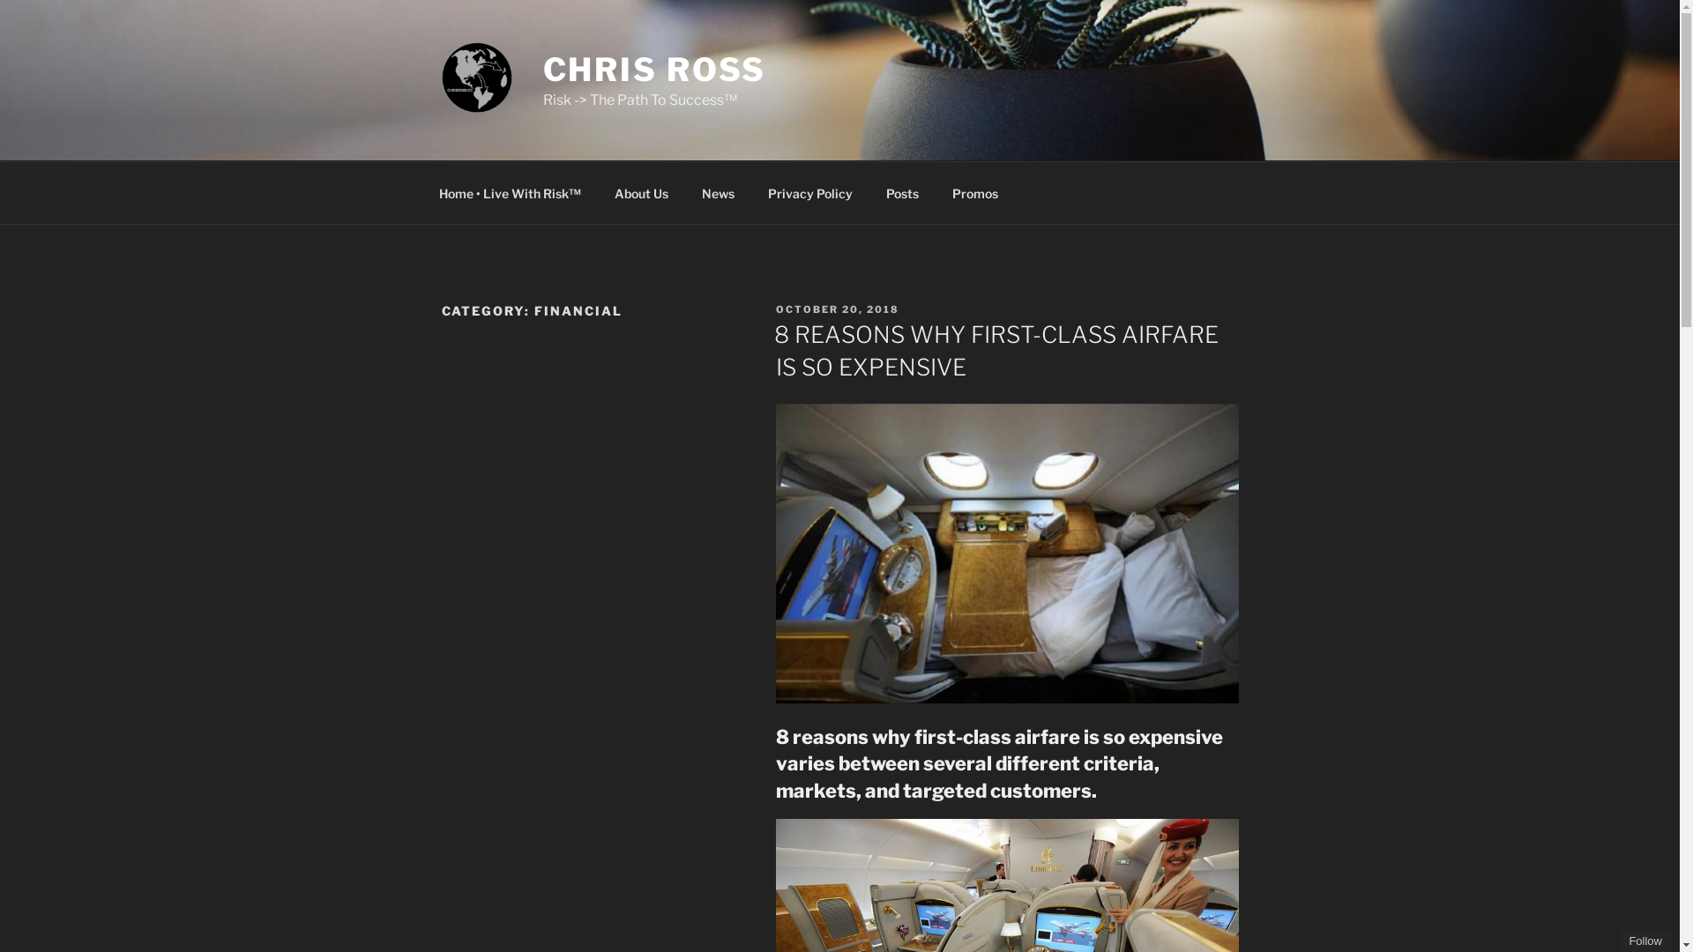 The image size is (1693, 952). I want to click on Skip to content, so click(0, 0).